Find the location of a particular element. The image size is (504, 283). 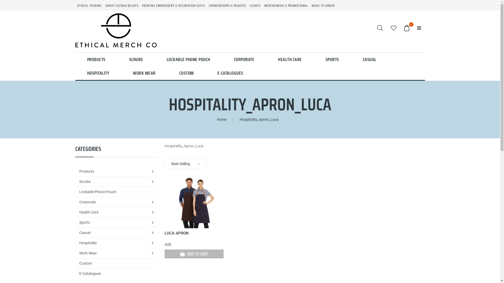

Work Wear is located at coordinates (86, 253).